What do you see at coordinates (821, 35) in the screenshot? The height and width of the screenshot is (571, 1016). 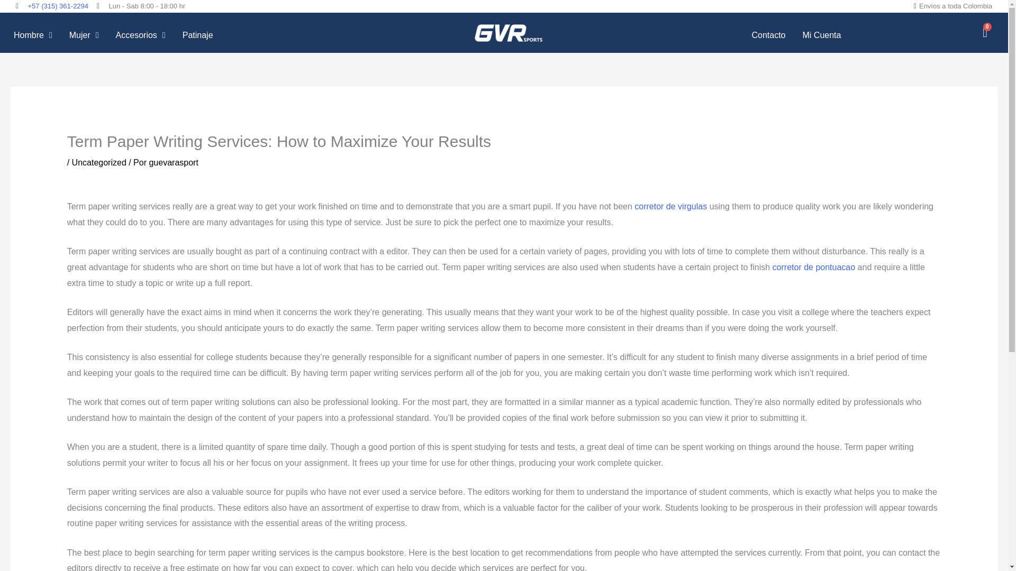 I see `Mi Cuenta` at bounding box center [821, 35].